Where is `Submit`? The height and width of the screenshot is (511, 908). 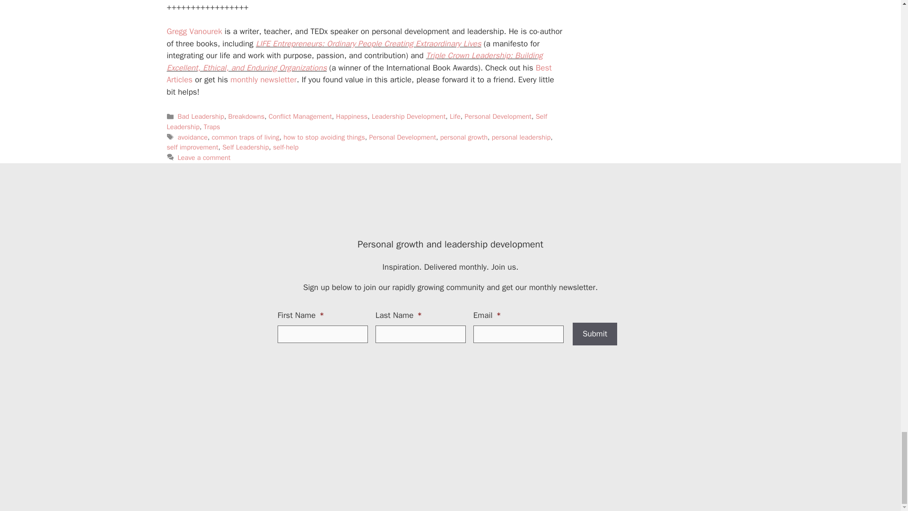
Submit is located at coordinates (595, 334).